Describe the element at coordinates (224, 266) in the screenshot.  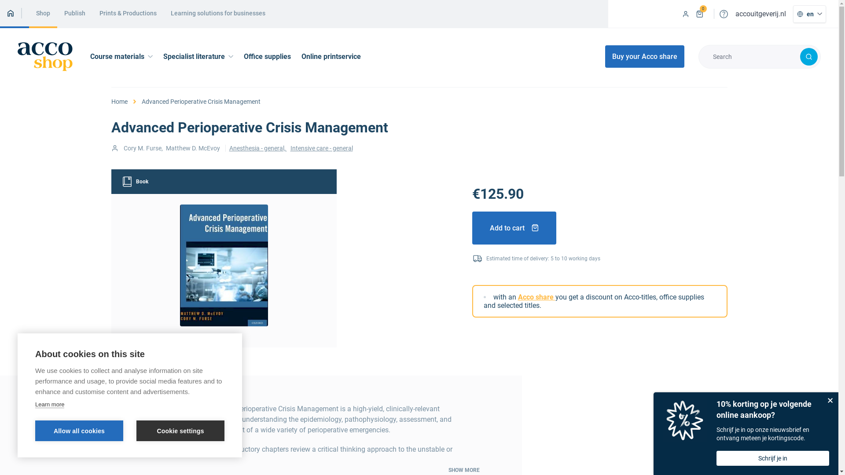
I see `Advanced Perioperative Crisis Management - 9780190226459` at that location.